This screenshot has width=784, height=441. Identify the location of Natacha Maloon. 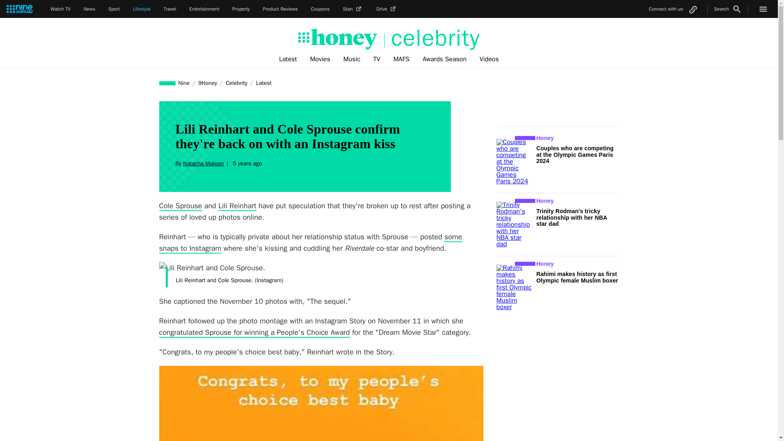
(203, 163).